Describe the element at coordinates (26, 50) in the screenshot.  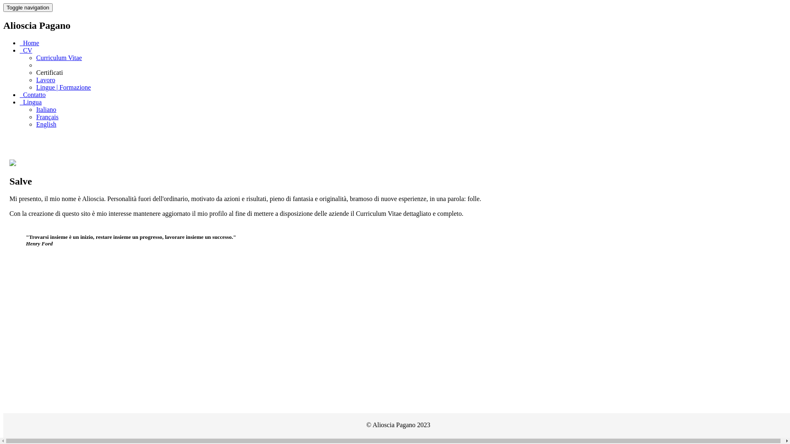
I see `  CV` at that location.